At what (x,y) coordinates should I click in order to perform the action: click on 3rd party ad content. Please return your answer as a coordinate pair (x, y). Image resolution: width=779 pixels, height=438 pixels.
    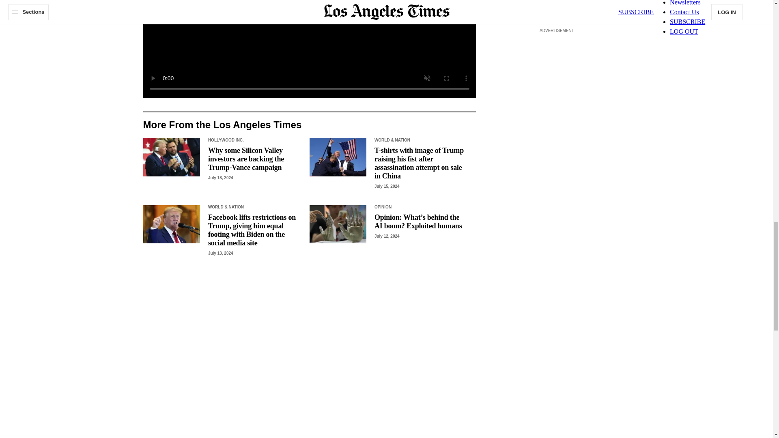
    Looking at the image, I should click on (557, 82).